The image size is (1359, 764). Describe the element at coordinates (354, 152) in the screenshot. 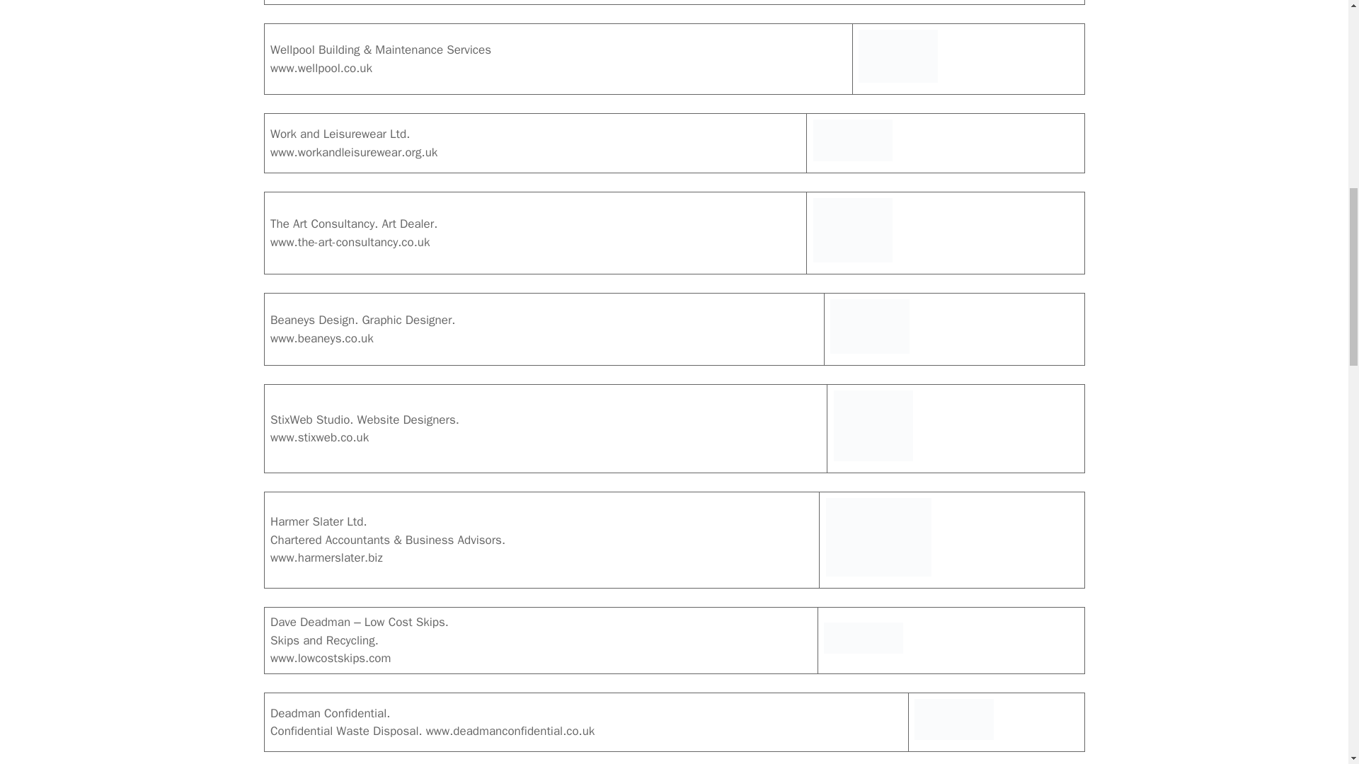

I see `www.workandleisurewear.org.uk` at that location.